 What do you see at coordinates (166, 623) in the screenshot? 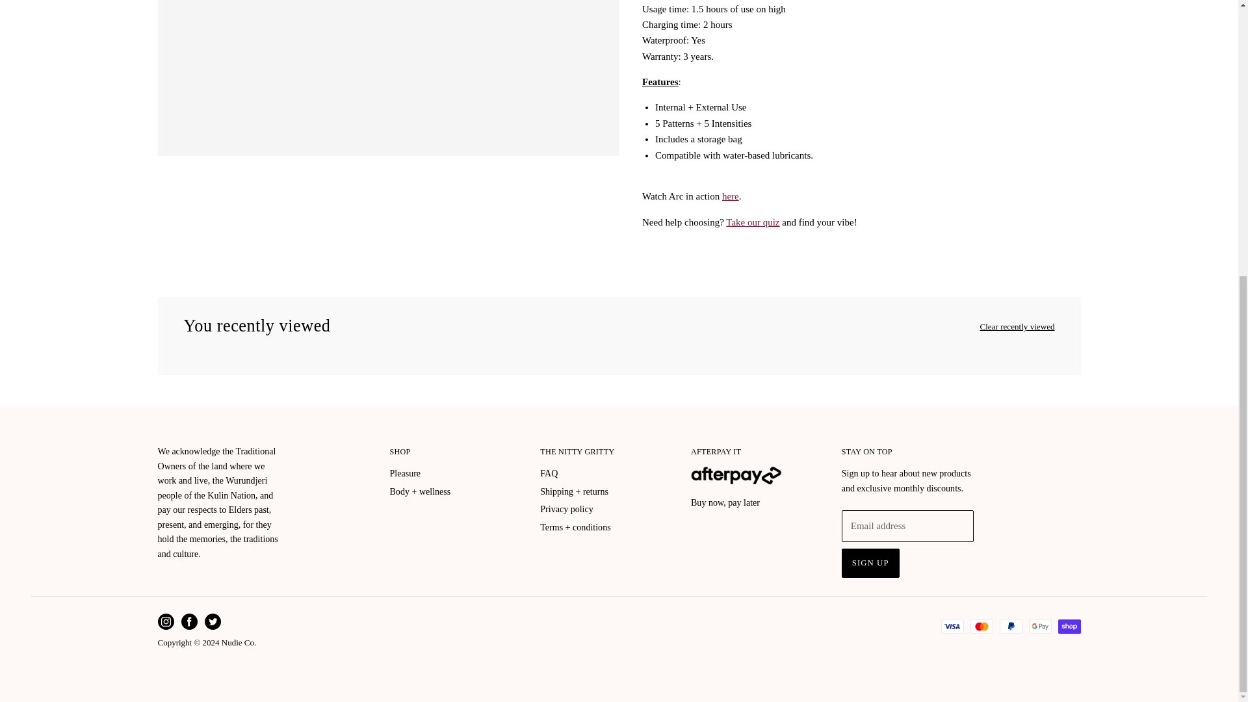
I see `Instagram` at bounding box center [166, 623].